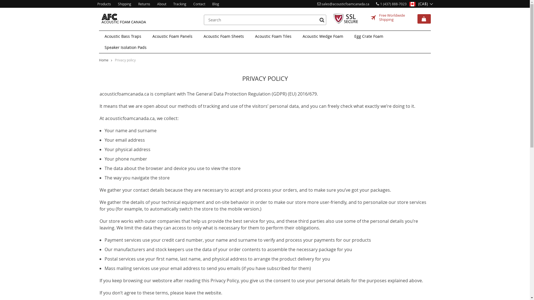  I want to click on Egg Crate Foam, so click(369, 36).